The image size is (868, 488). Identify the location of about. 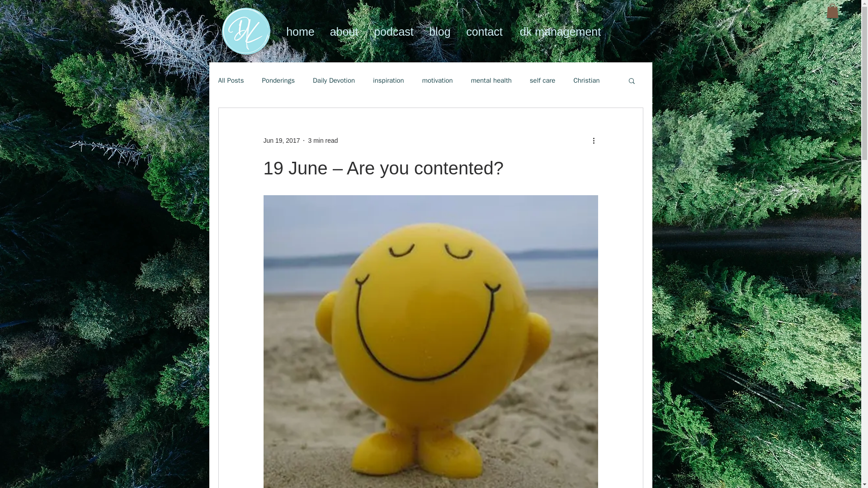
(344, 31).